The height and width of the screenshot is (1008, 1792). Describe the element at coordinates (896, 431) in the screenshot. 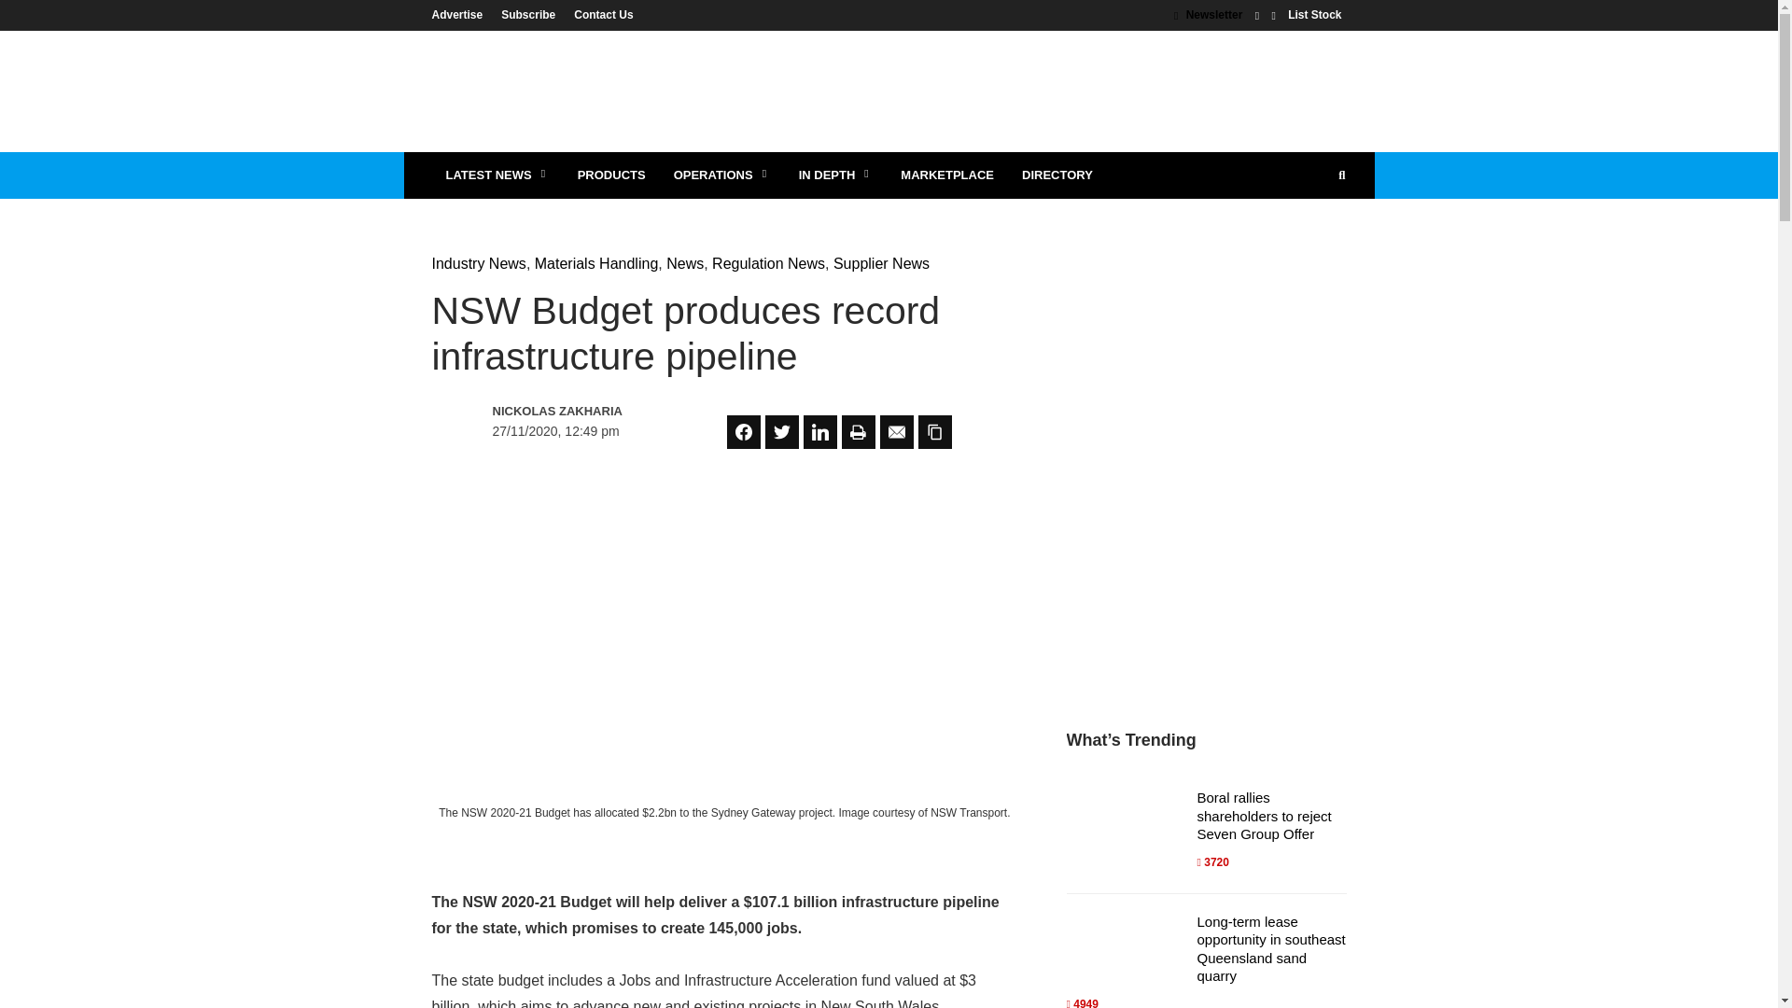

I see `Share on Email` at that location.